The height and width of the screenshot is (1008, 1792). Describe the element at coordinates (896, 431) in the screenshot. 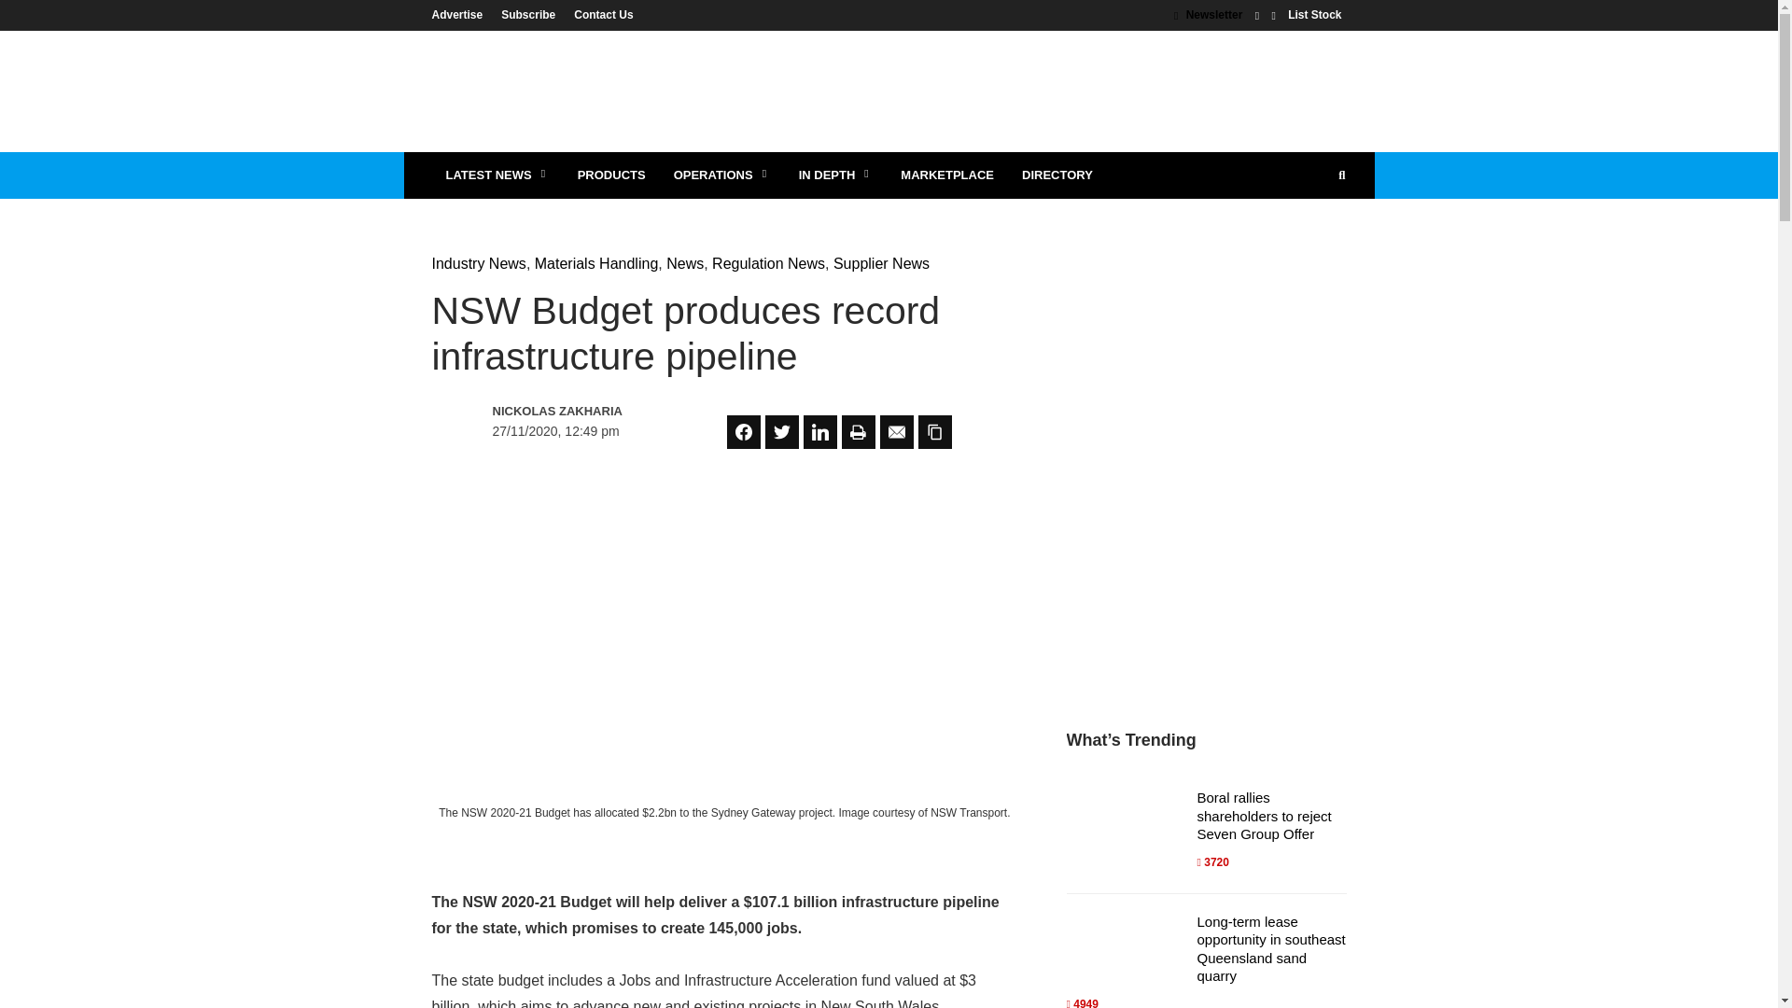

I see `Share on Email` at that location.